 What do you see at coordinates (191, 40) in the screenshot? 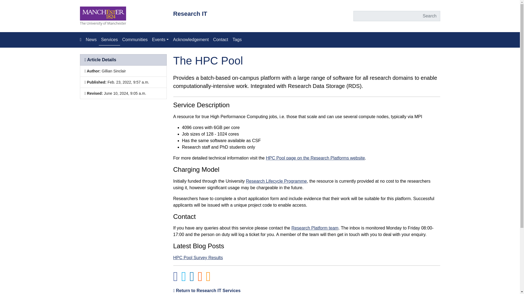
I see `Acknowledgement` at bounding box center [191, 40].